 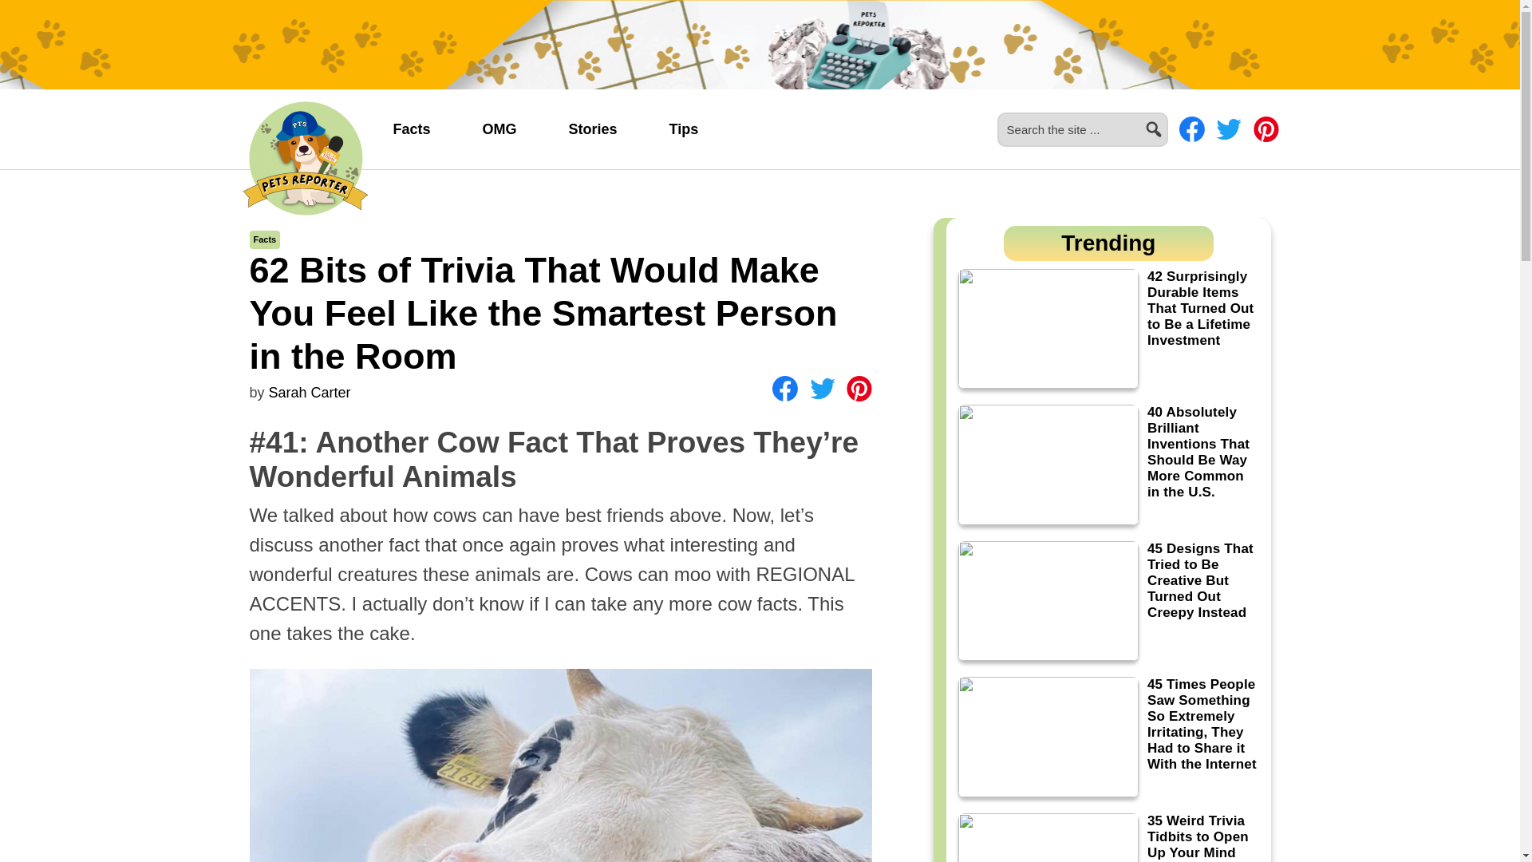 What do you see at coordinates (310, 393) in the screenshot?
I see `Sarah Carter` at bounding box center [310, 393].